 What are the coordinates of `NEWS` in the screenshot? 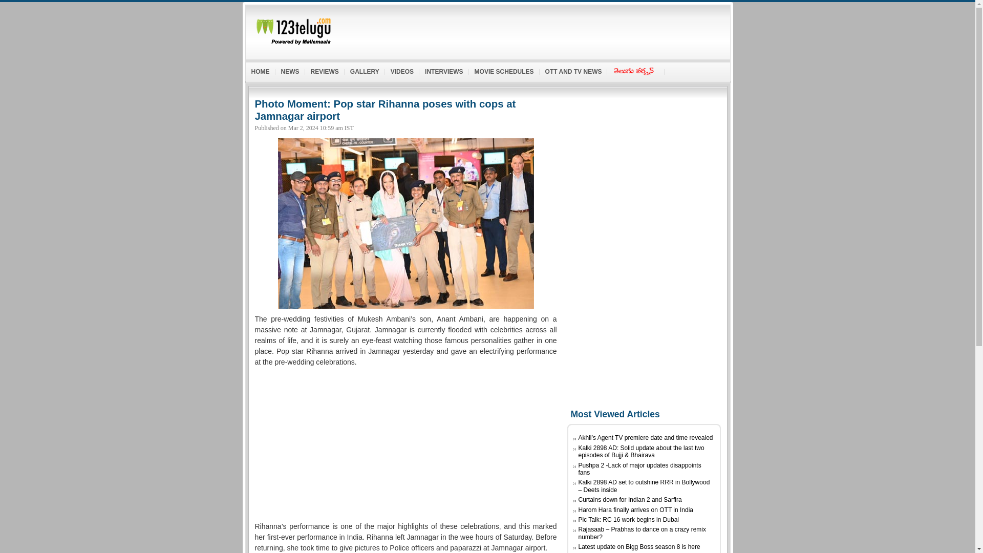 It's located at (290, 70).